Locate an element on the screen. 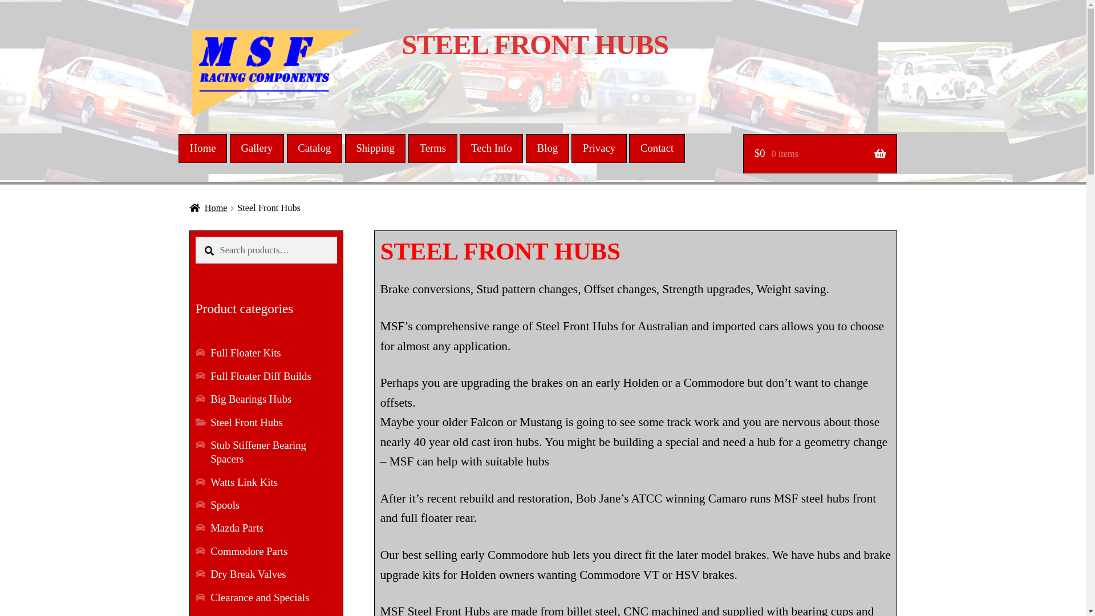  Privacy is located at coordinates (599, 148).